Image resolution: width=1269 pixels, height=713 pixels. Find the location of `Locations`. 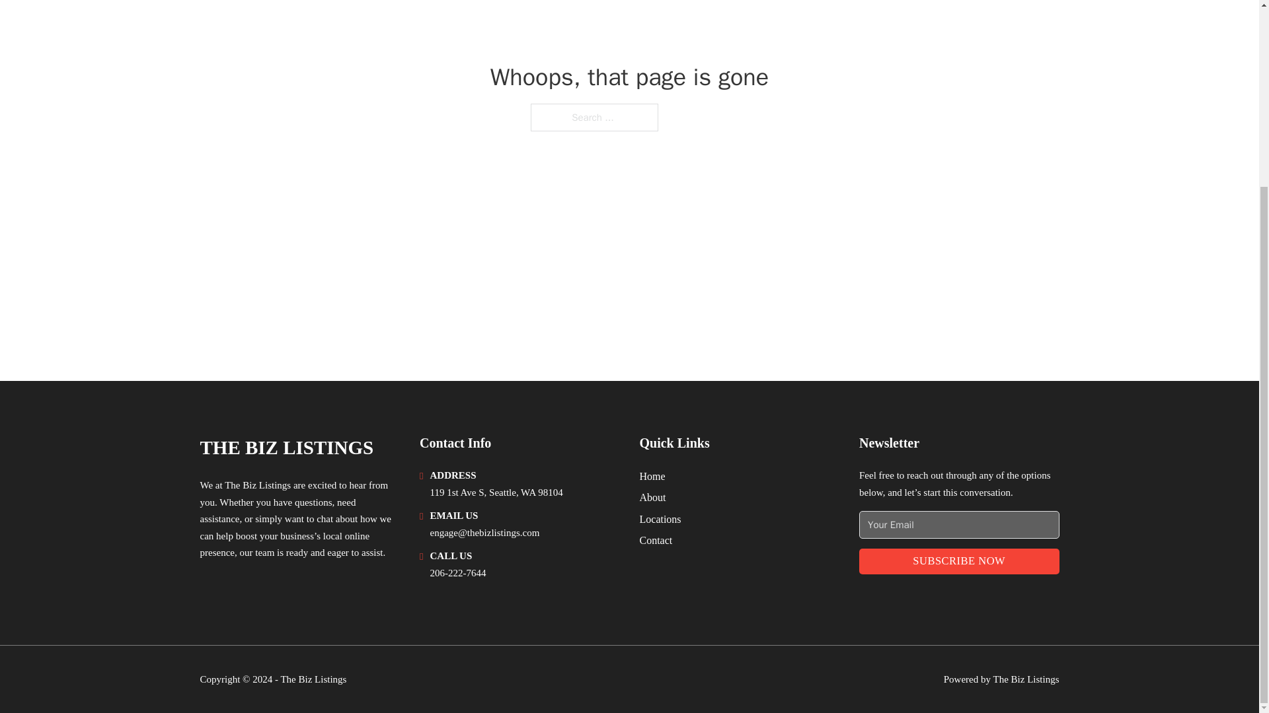

Locations is located at coordinates (660, 519).